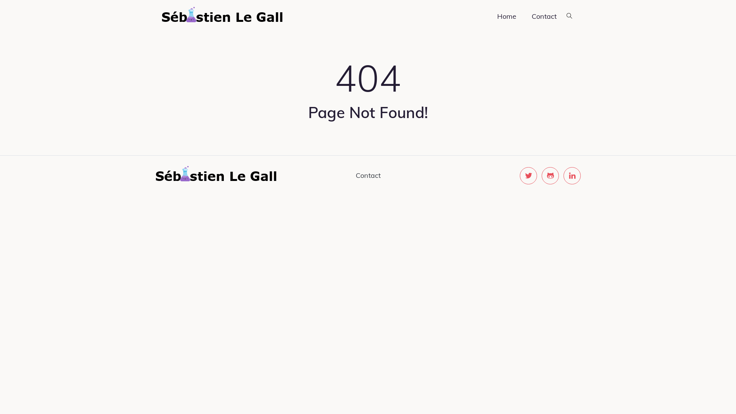 The width and height of the screenshot is (736, 414). What do you see at coordinates (507, 17) in the screenshot?
I see `Home` at bounding box center [507, 17].